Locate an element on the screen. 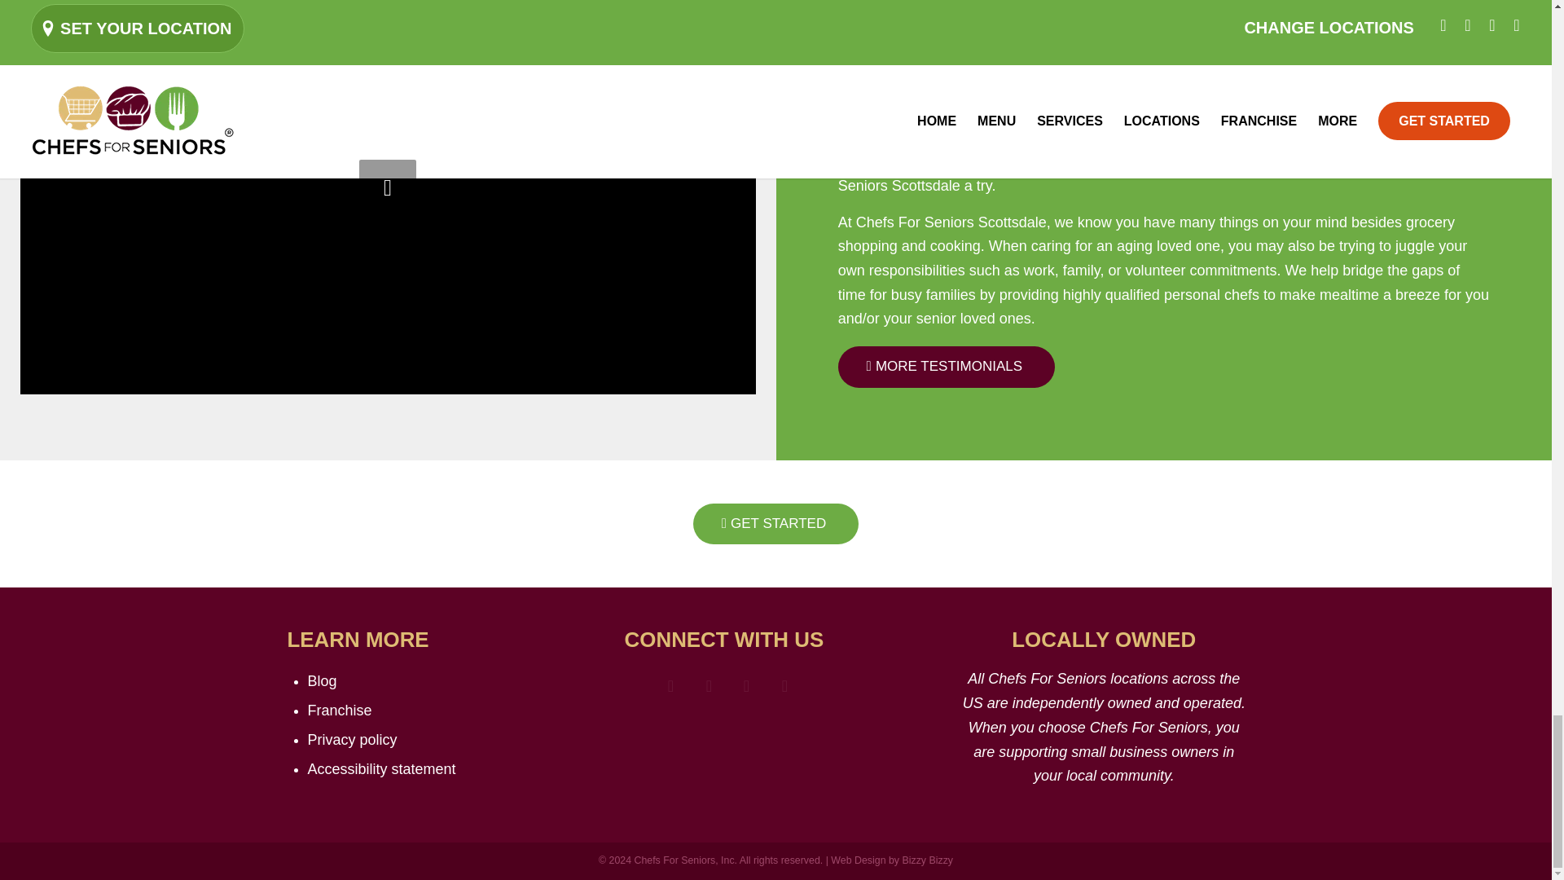  Blog is located at coordinates (323, 681).